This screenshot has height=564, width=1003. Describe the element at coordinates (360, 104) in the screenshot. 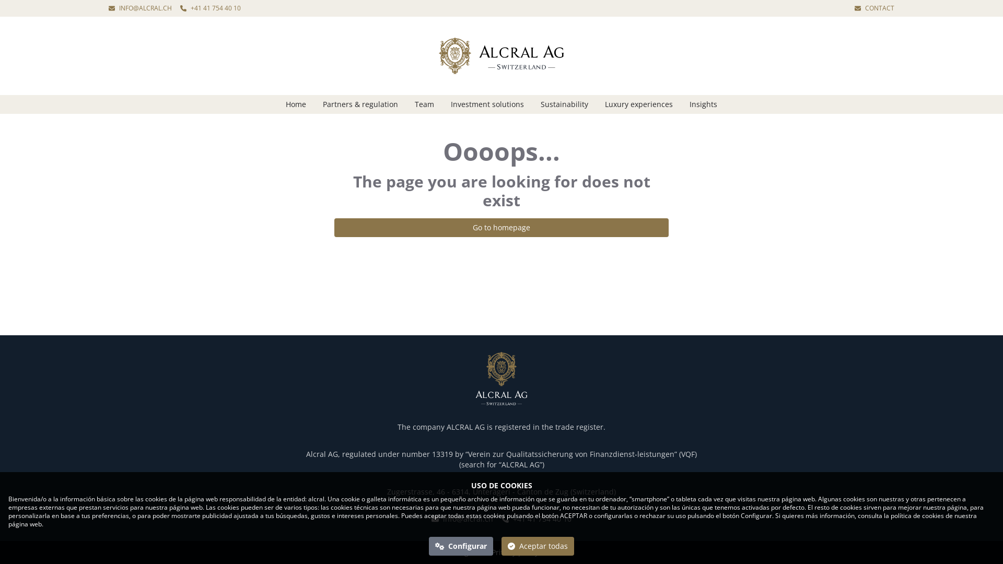

I see `Partners & regulation` at that location.